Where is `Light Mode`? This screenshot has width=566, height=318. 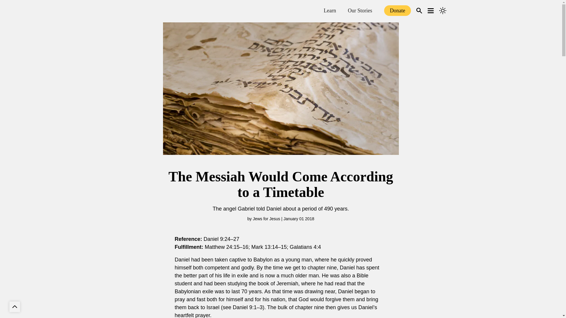
Light Mode is located at coordinates (443, 10).